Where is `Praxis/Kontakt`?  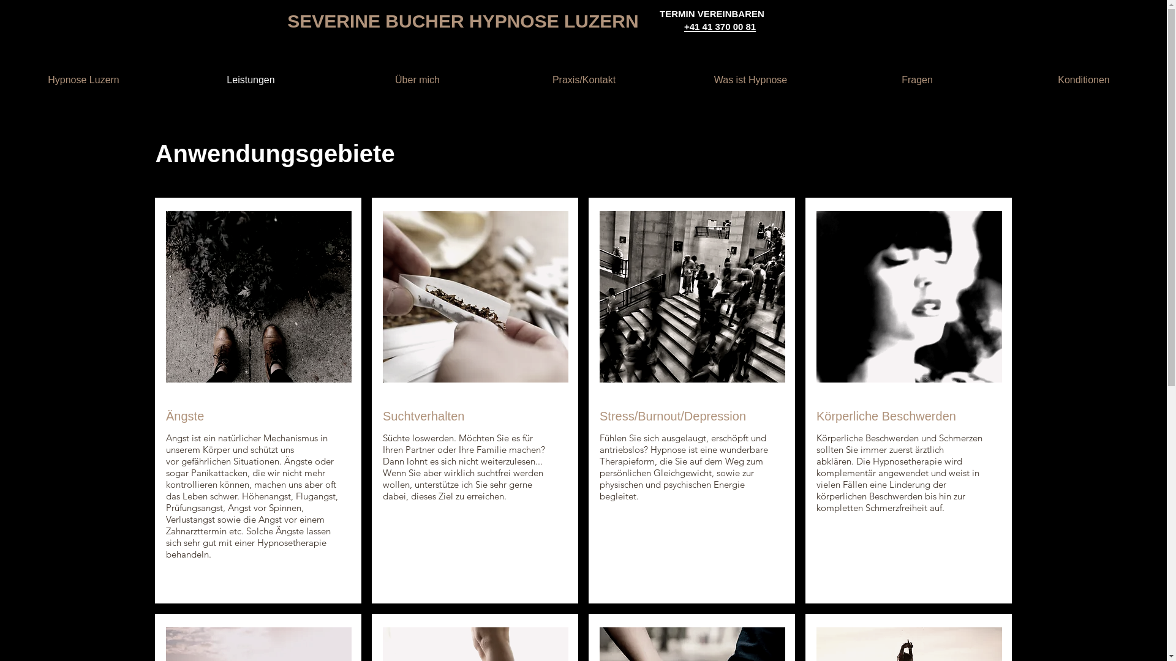
Praxis/Kontakt is located at coordinates (584, 80).